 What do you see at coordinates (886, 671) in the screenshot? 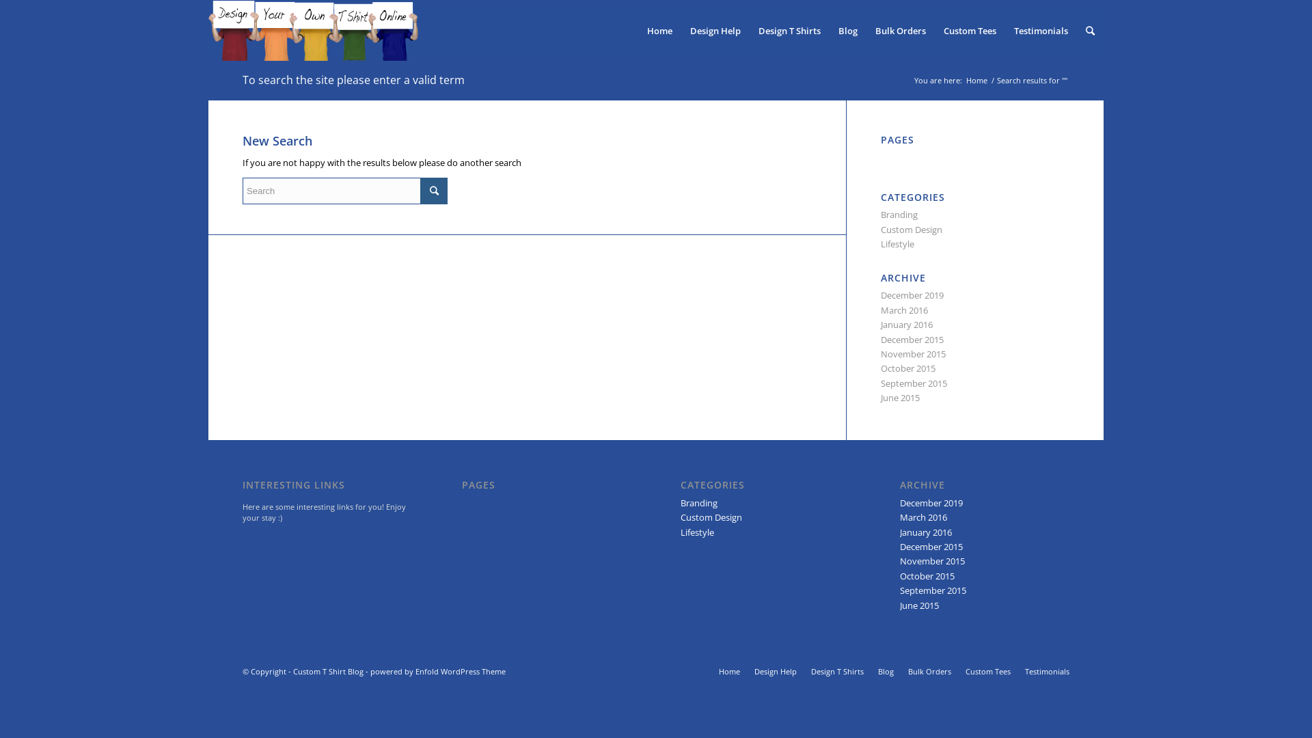
I see `Blog` at bounding box center [886, 671].